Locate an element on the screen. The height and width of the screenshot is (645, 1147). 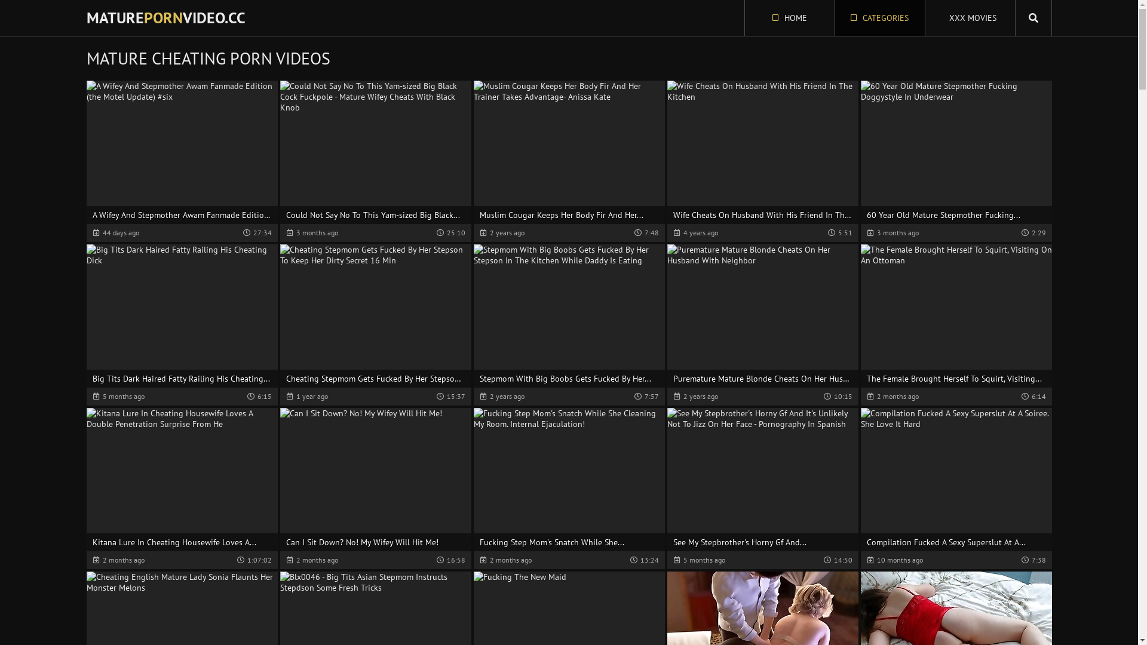
HOME is located at coordinates (789, 18).